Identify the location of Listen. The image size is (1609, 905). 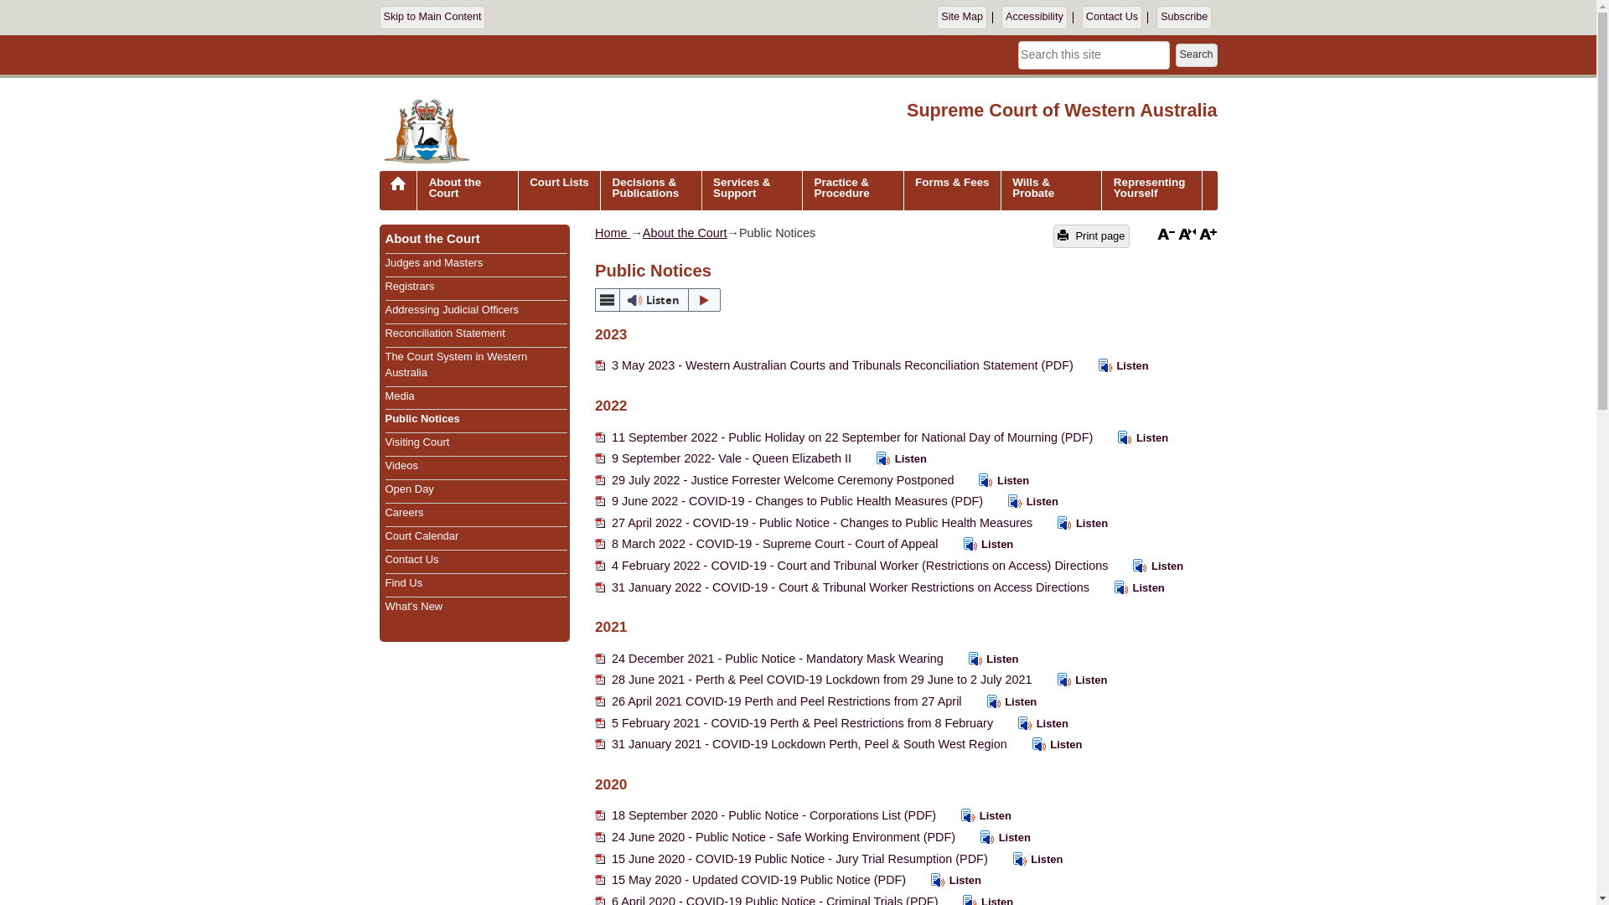
(1131, 588).